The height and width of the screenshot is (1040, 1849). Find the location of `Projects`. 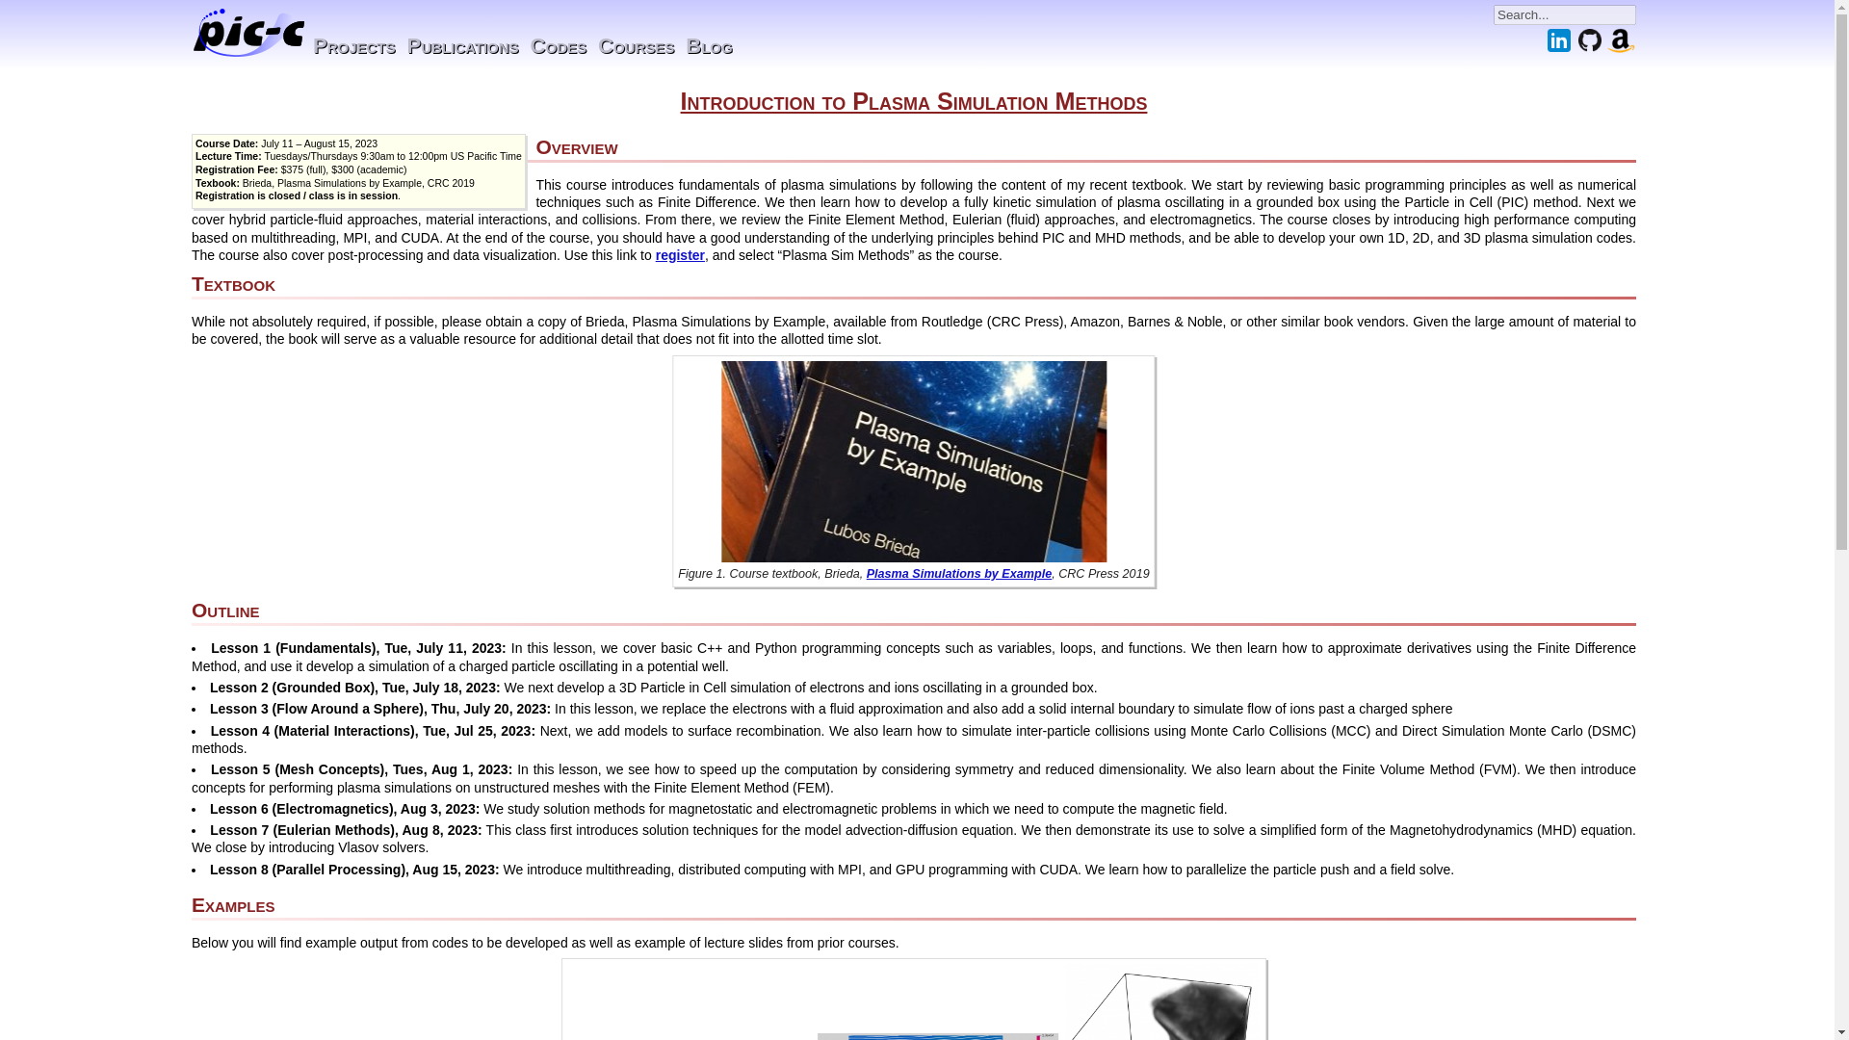

Projects is located at coordinates (353, 46).